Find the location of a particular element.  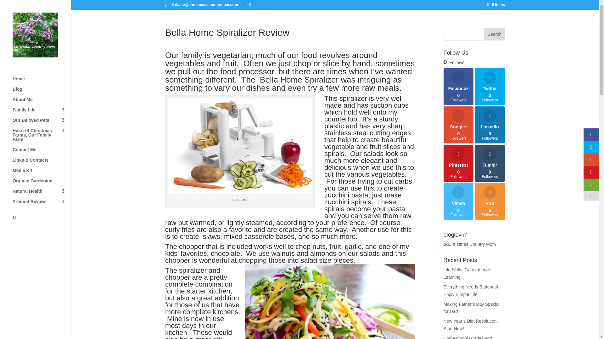

Our Beloved Pets is located at coordinates (42, 123).